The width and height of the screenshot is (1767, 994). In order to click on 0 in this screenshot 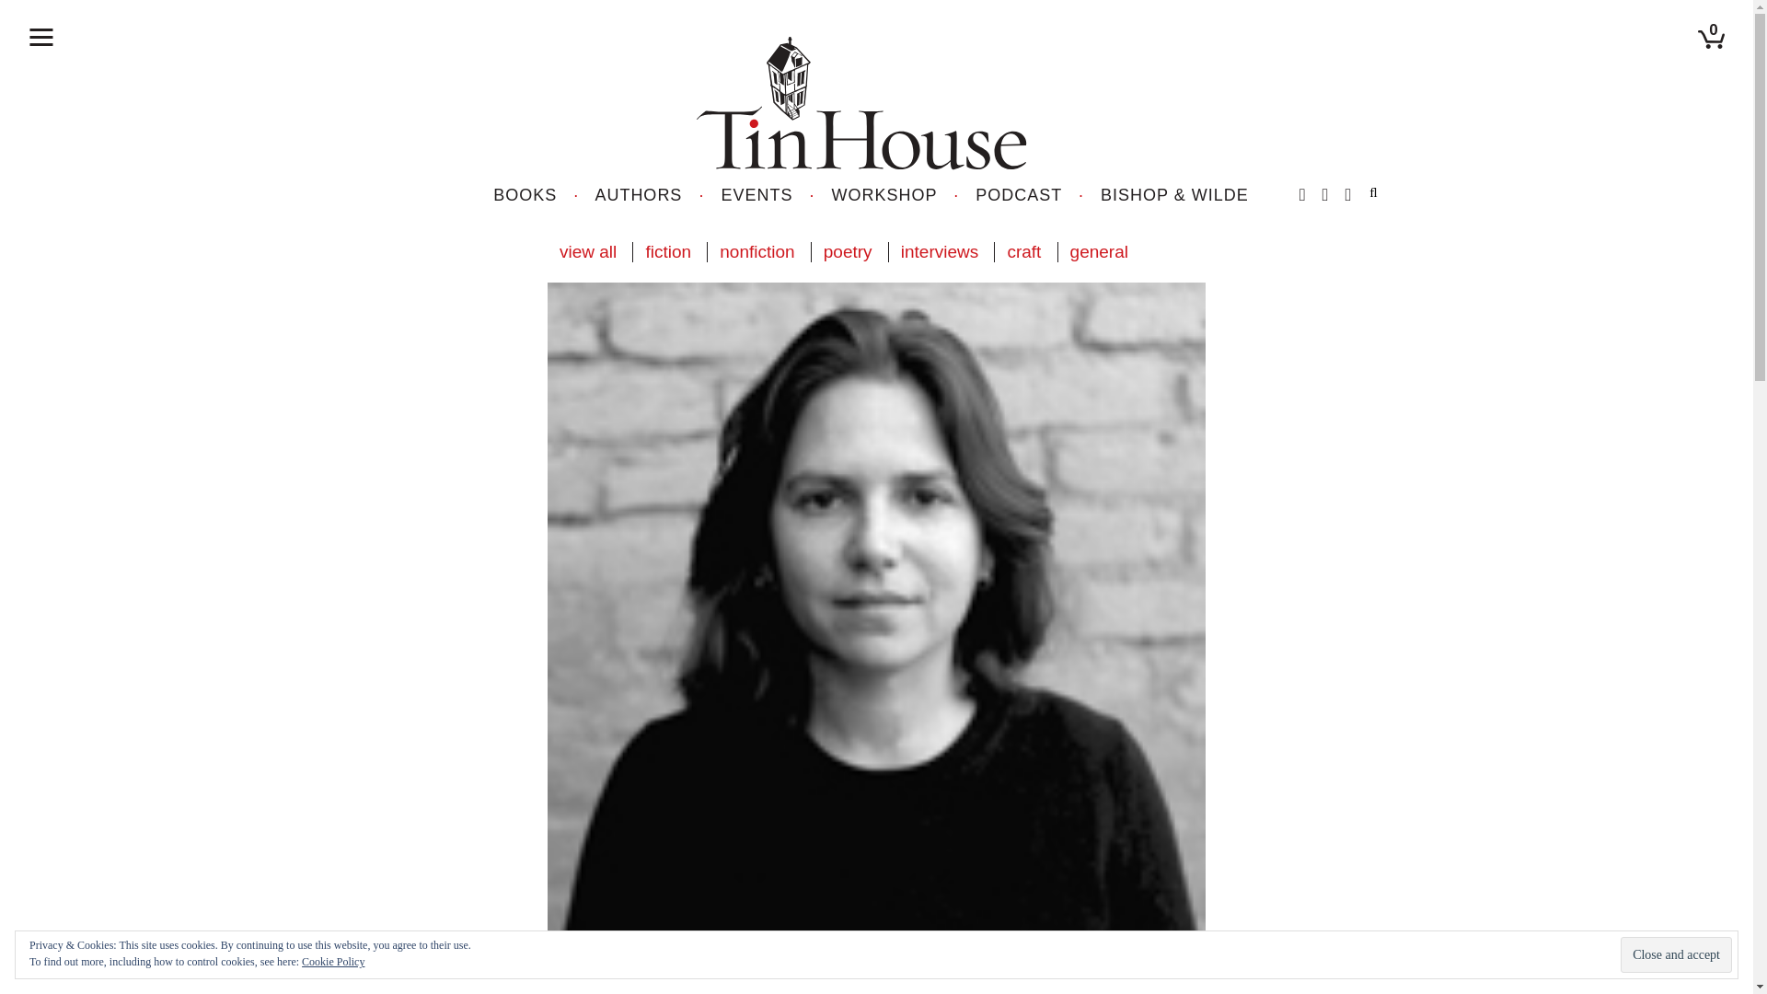, I will do `click(1714, 30)`.